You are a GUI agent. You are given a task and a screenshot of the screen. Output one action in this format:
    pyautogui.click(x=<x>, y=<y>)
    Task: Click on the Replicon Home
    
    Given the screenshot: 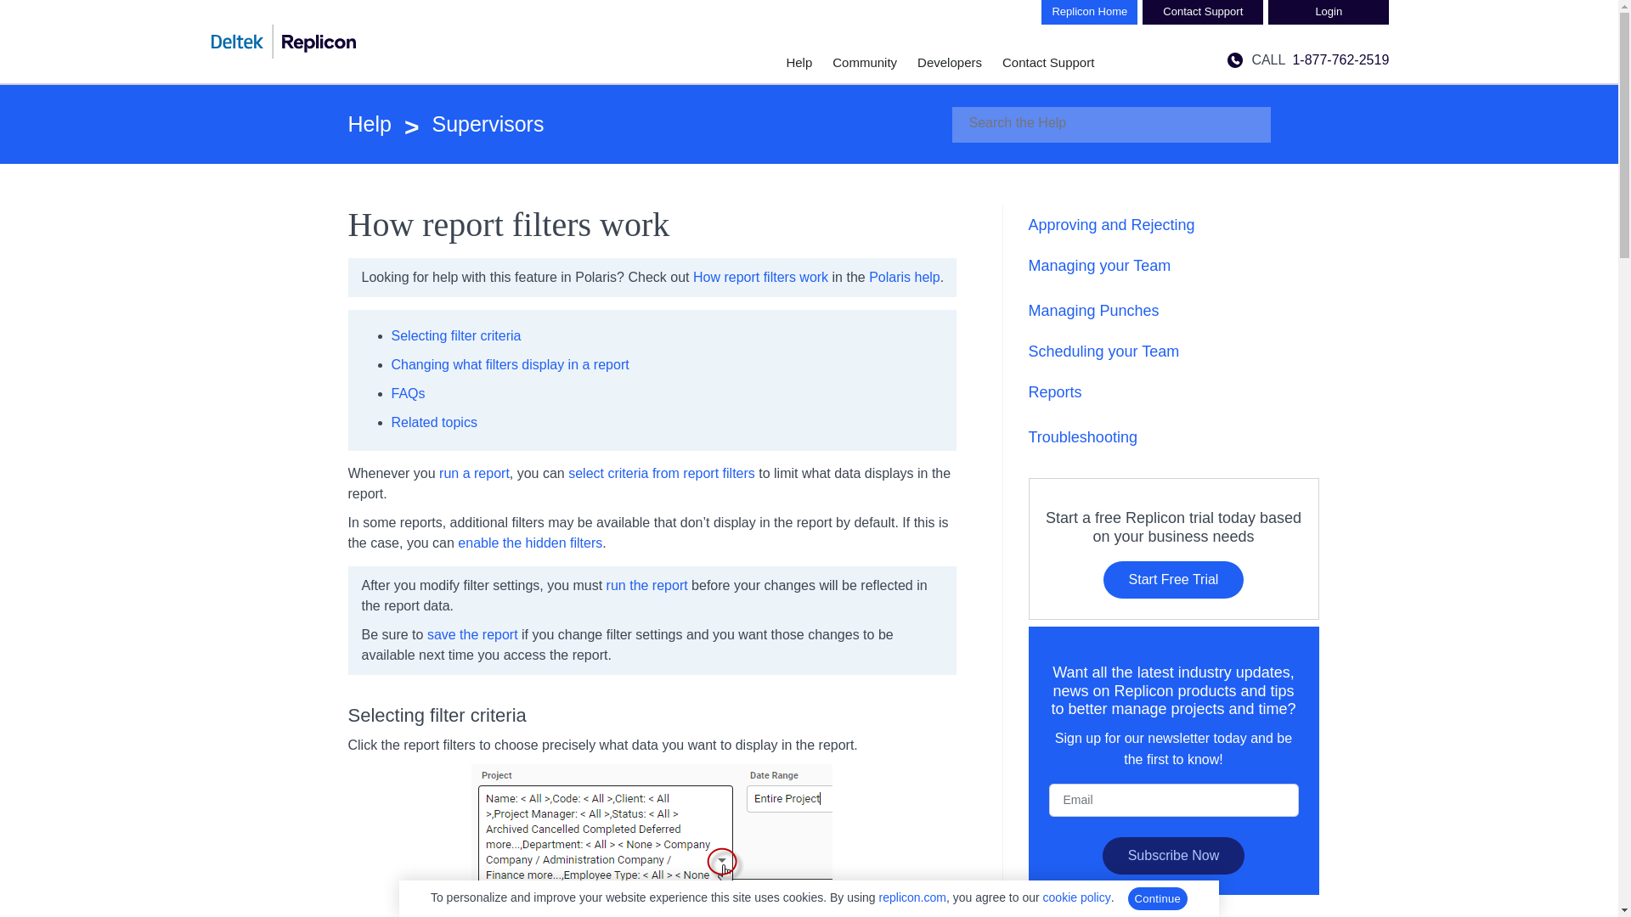 What is the action you would take?
    pyautogui.click(x=1089, y=12)
    